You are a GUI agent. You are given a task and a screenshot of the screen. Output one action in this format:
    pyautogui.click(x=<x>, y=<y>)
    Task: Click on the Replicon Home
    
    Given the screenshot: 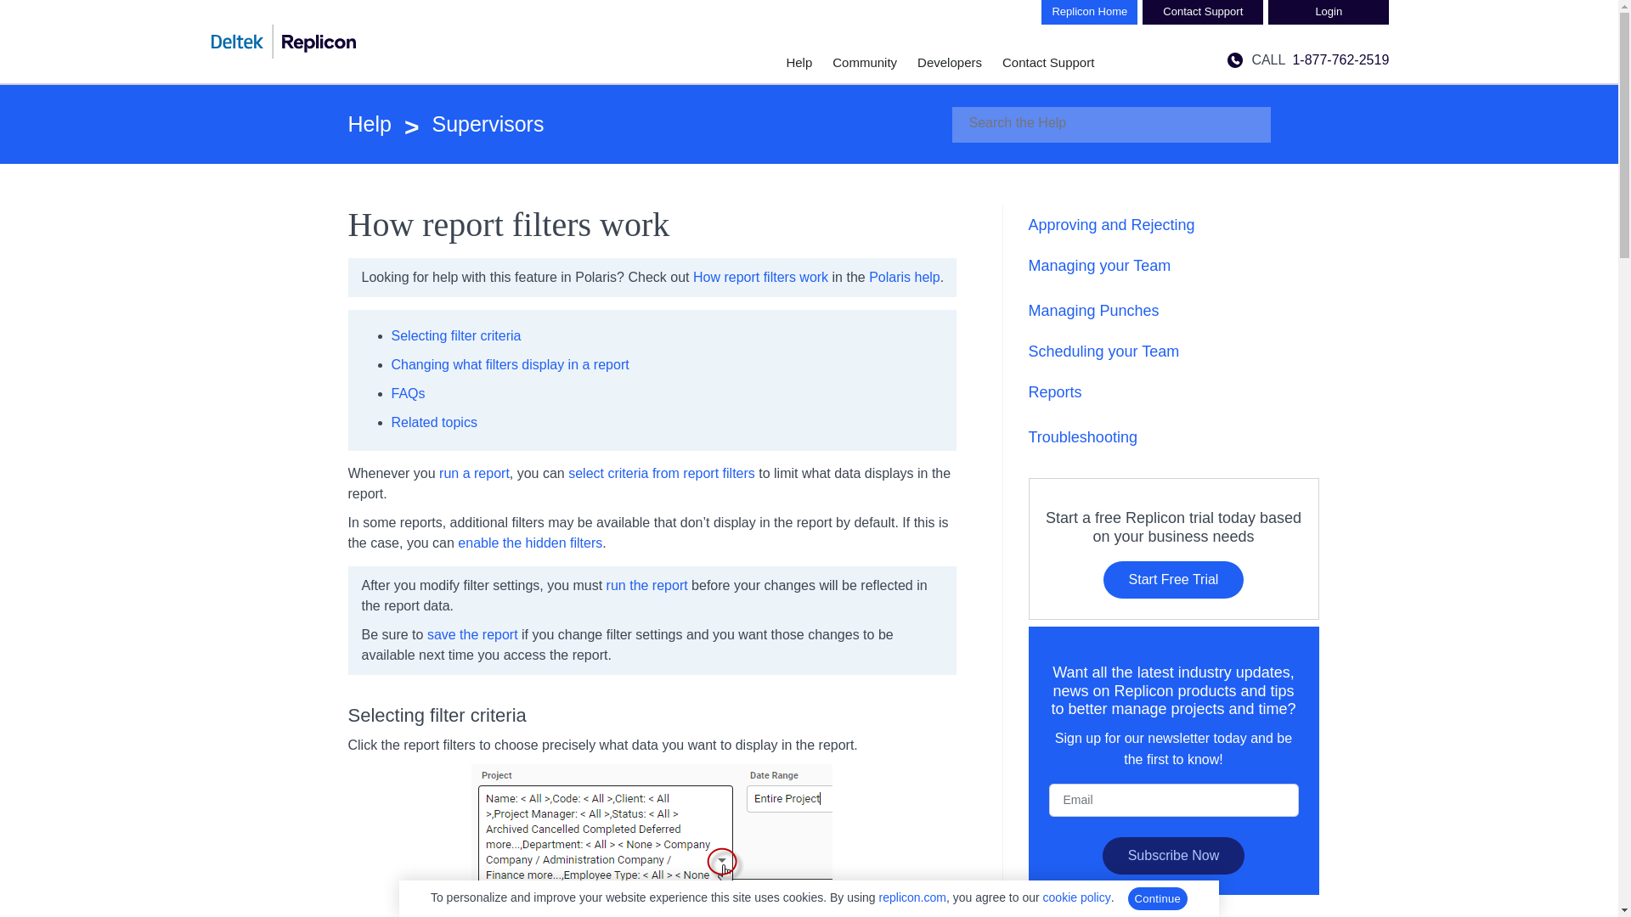 What is the action you would take?
    pyautogui.click(x=1089, y=12)
    